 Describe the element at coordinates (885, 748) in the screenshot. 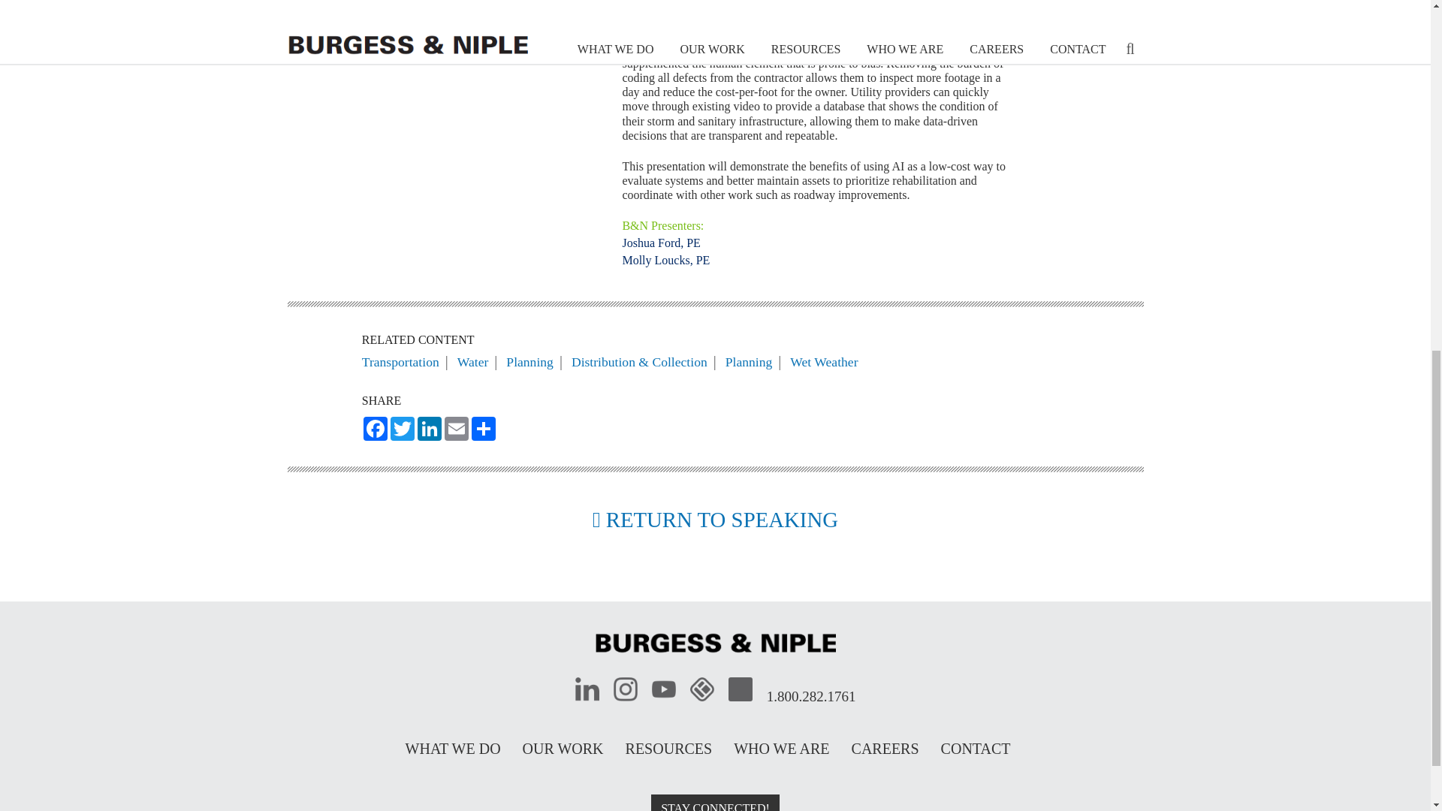

I see `CAREERS` at that location.